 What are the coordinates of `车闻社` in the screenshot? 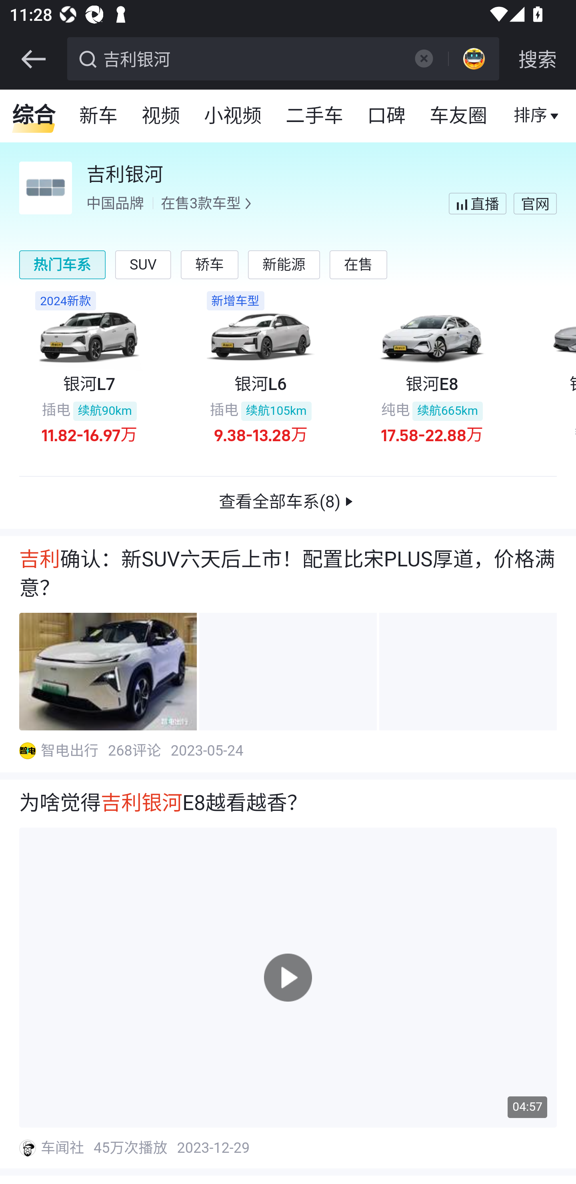 It's located at (63, 1148).